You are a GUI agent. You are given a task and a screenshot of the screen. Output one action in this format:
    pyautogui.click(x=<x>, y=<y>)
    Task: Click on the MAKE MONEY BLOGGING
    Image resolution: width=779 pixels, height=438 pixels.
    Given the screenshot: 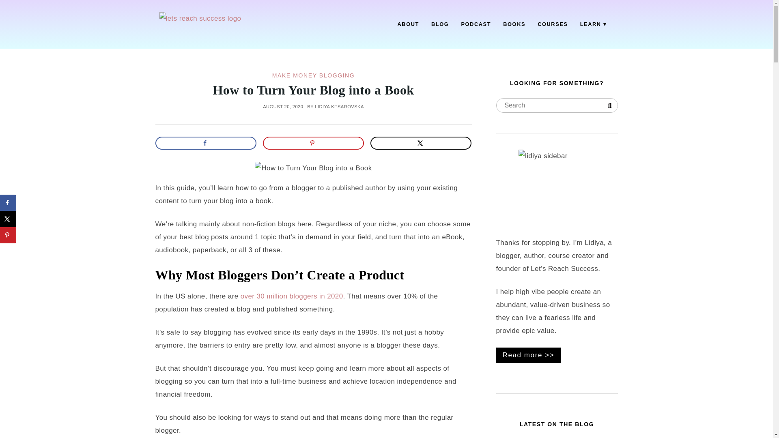 What is the action you would take?
    pyautogui.click(x=313, y=75)
    